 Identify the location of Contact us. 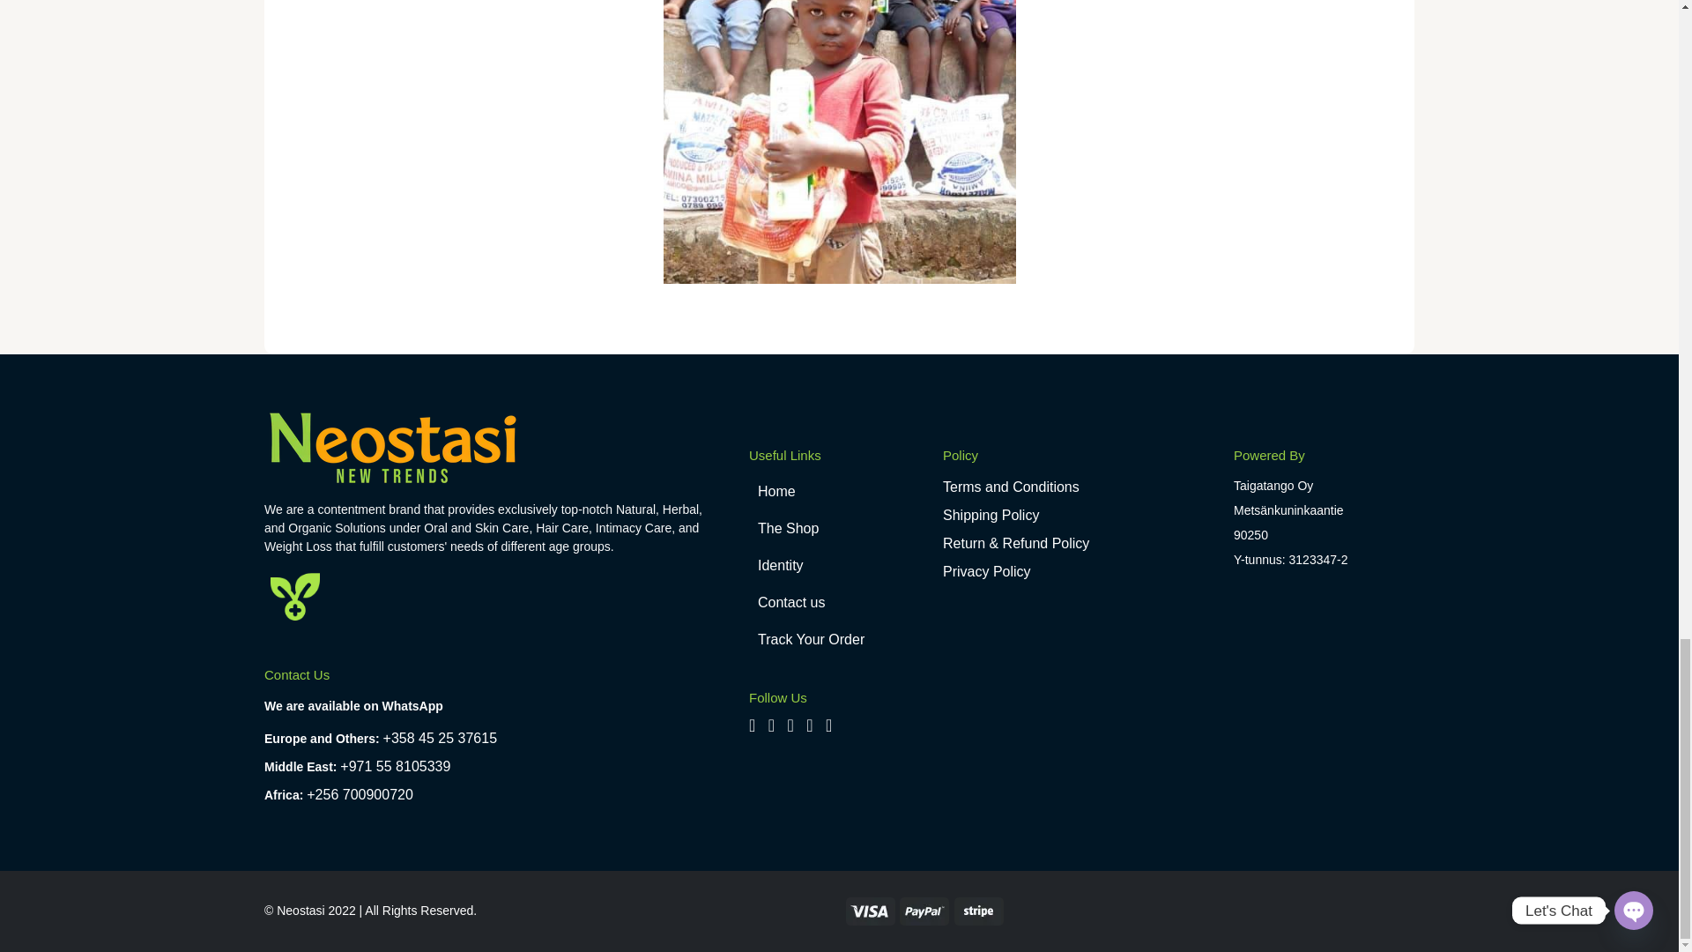
(839, 603).